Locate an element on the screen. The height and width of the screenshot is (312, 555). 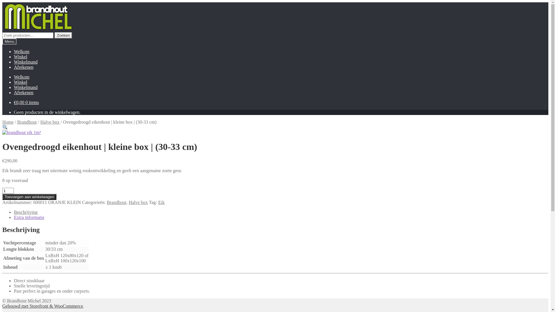
Winkelmand is located at coordinates (26, 87).